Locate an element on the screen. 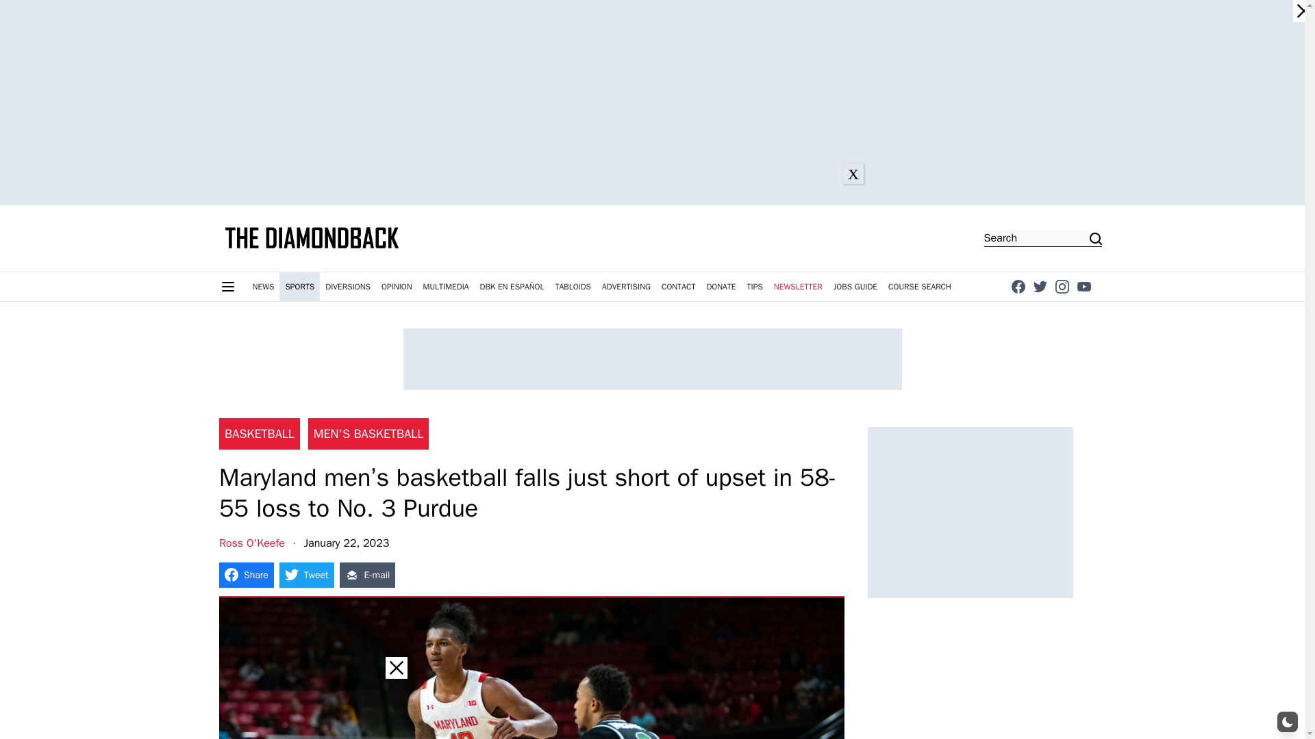 Image resolution: width=1315 pixels, height=739 pixels. Donate is located at coordinates (721, 286).